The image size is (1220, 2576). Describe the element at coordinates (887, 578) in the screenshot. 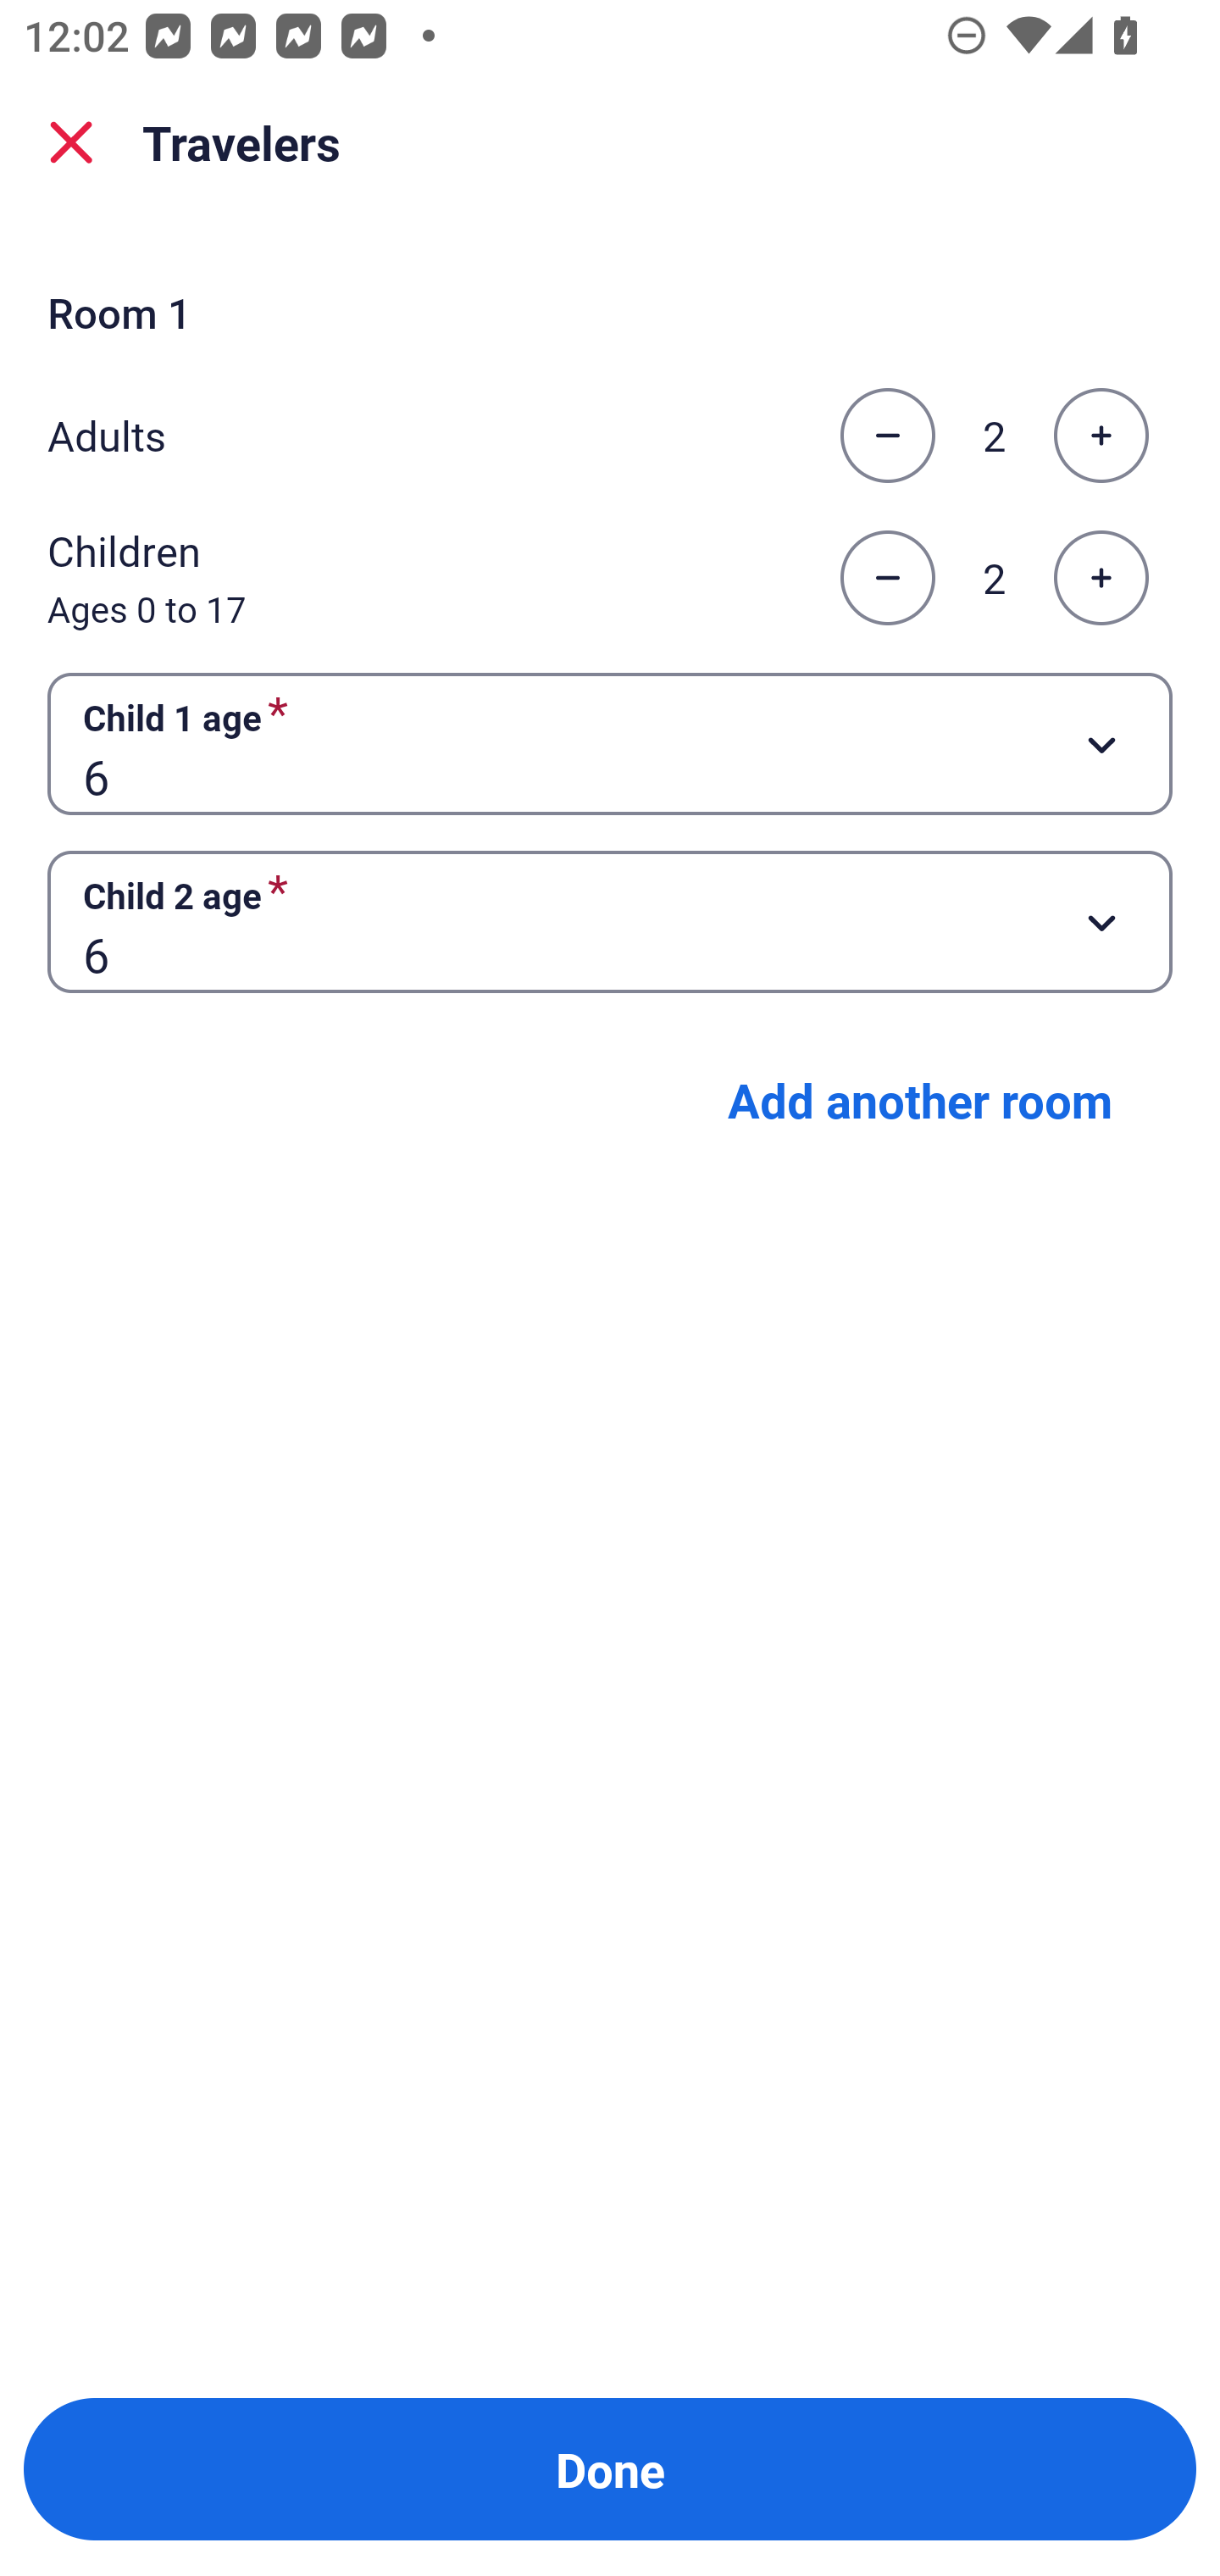

I see `Decrease the number of children` at that location.